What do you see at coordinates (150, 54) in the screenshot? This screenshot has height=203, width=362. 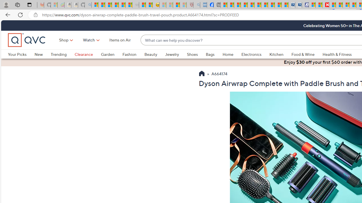 I see `Beauty` at bounding box center [150, 54].